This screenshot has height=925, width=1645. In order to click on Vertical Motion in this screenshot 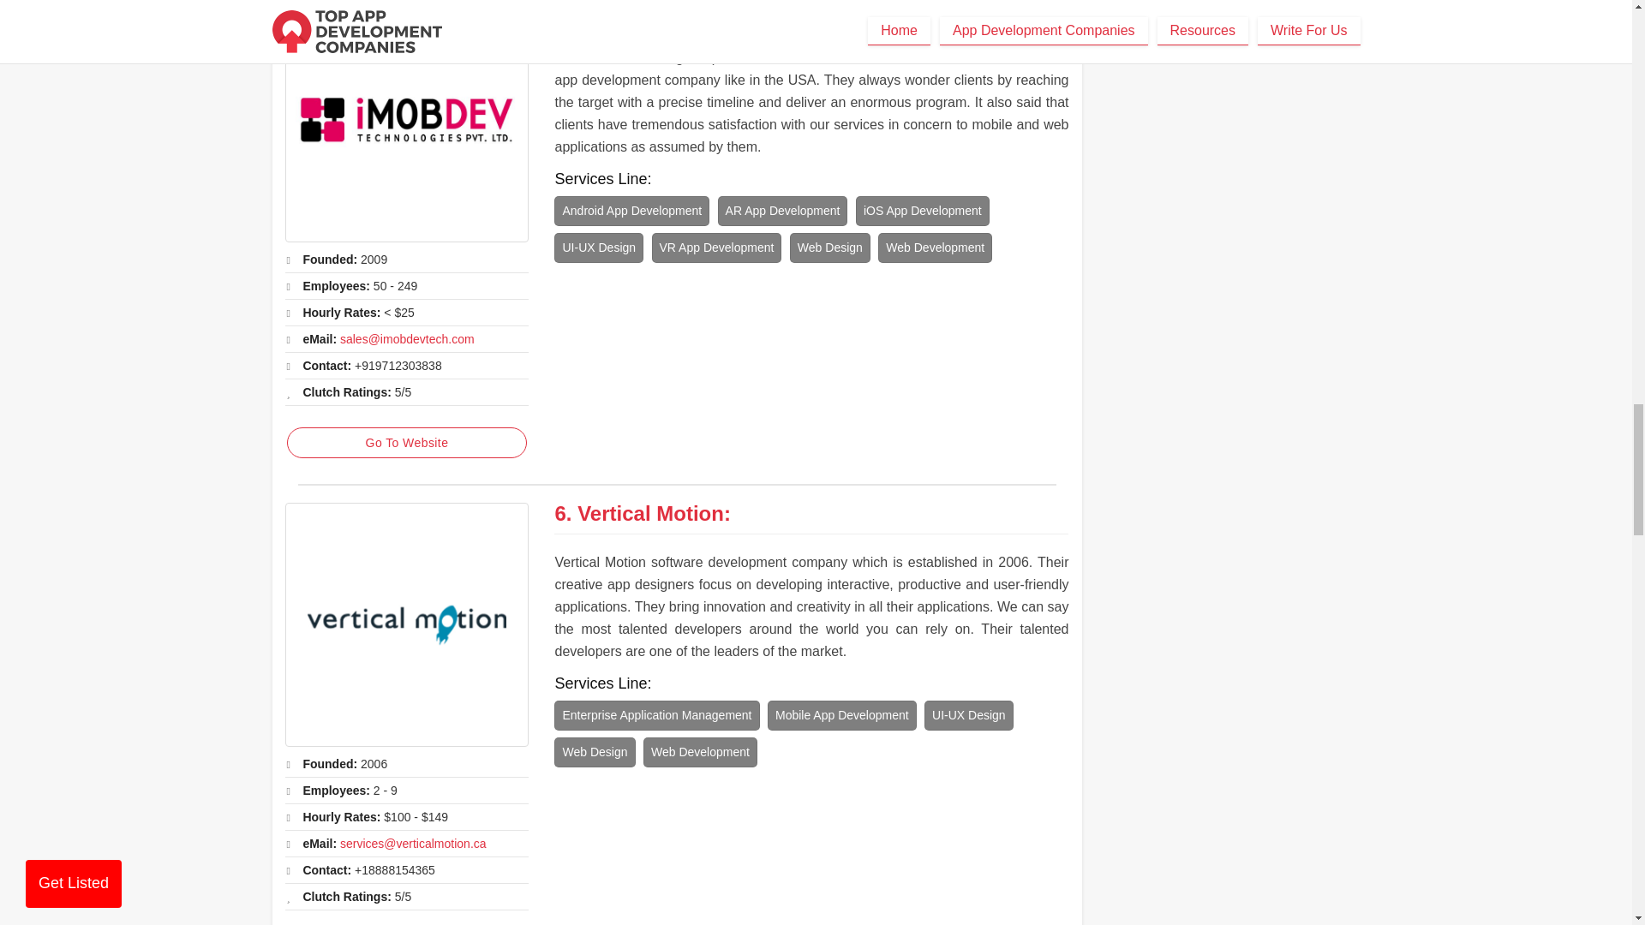, I will do `click(649, 514)`.